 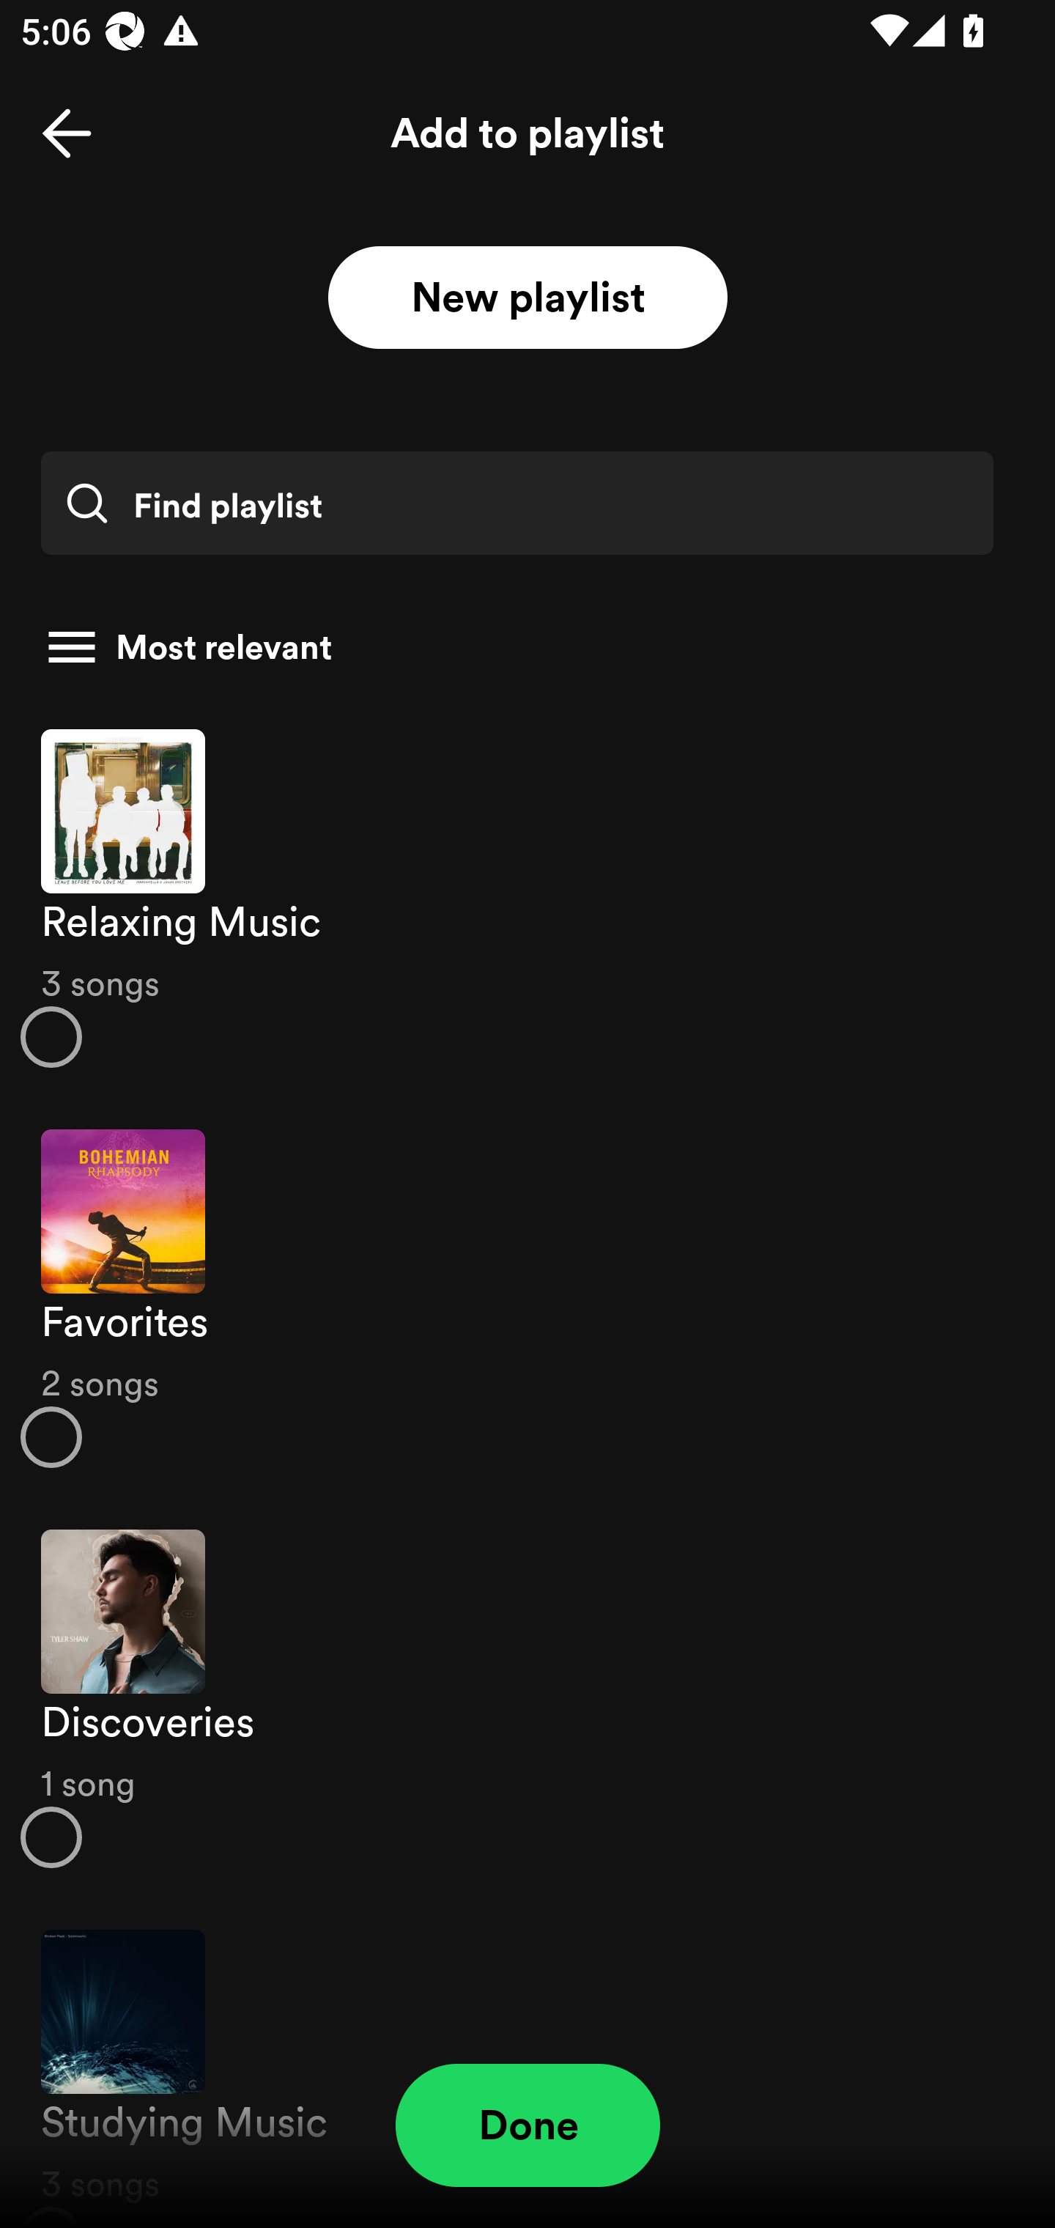 What do you see at coordinates (67, 133) in the screenshot?
I see `Back` at bounding box center [67, 133].